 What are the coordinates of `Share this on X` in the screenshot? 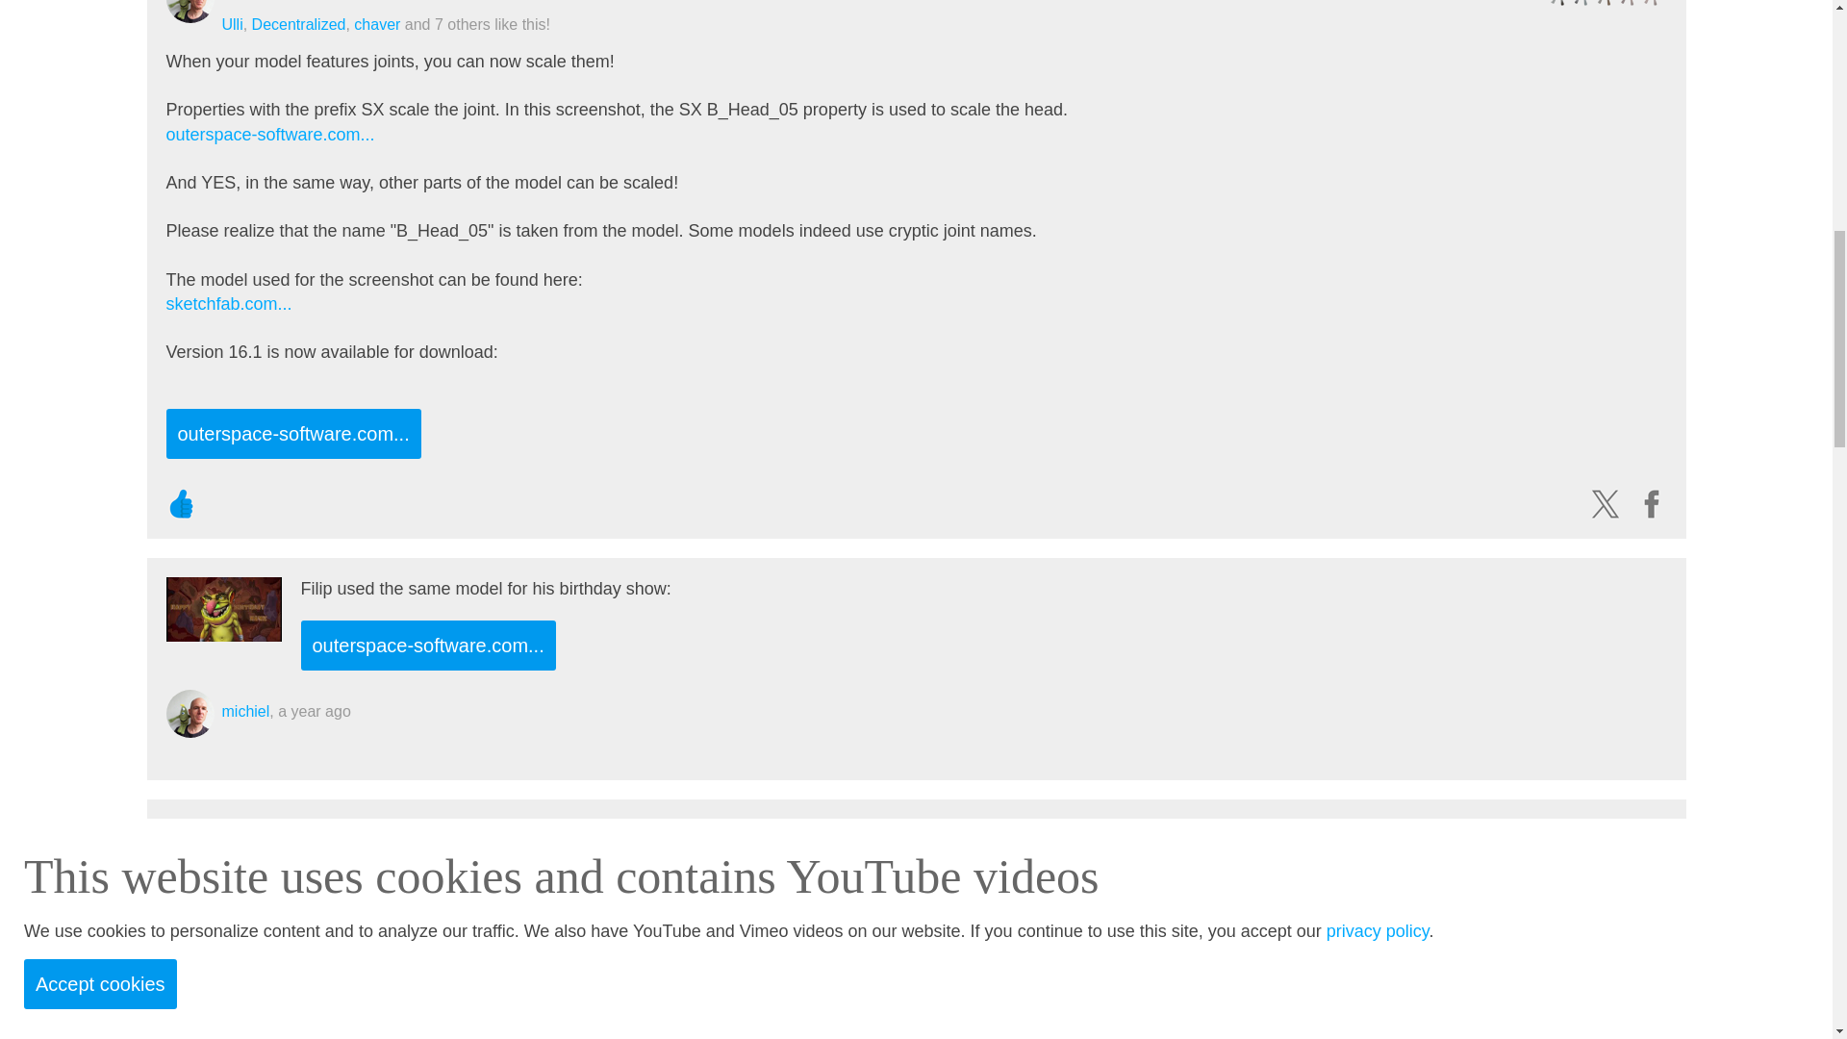 It's located at (1604, 504).